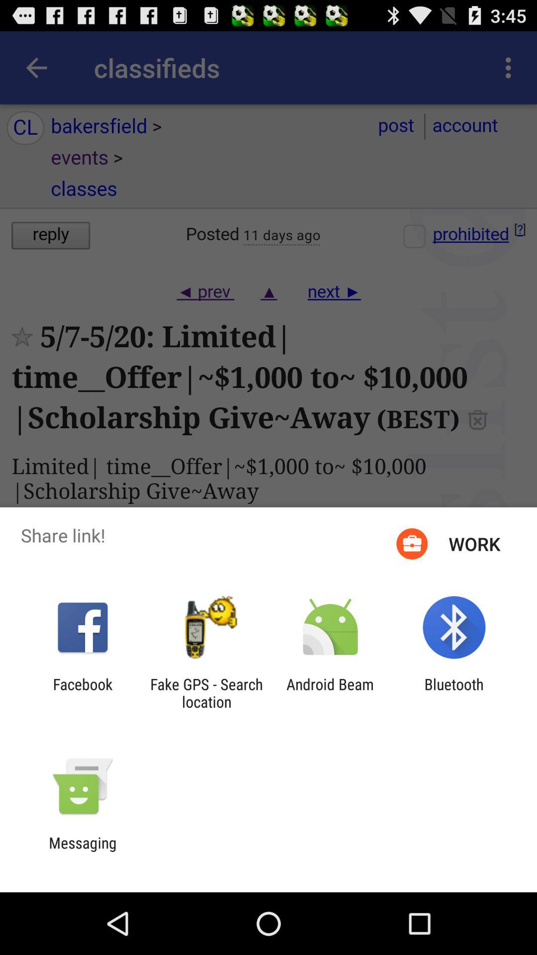  I want to click on open the app to the right of the facebook item, so click(206, 693).